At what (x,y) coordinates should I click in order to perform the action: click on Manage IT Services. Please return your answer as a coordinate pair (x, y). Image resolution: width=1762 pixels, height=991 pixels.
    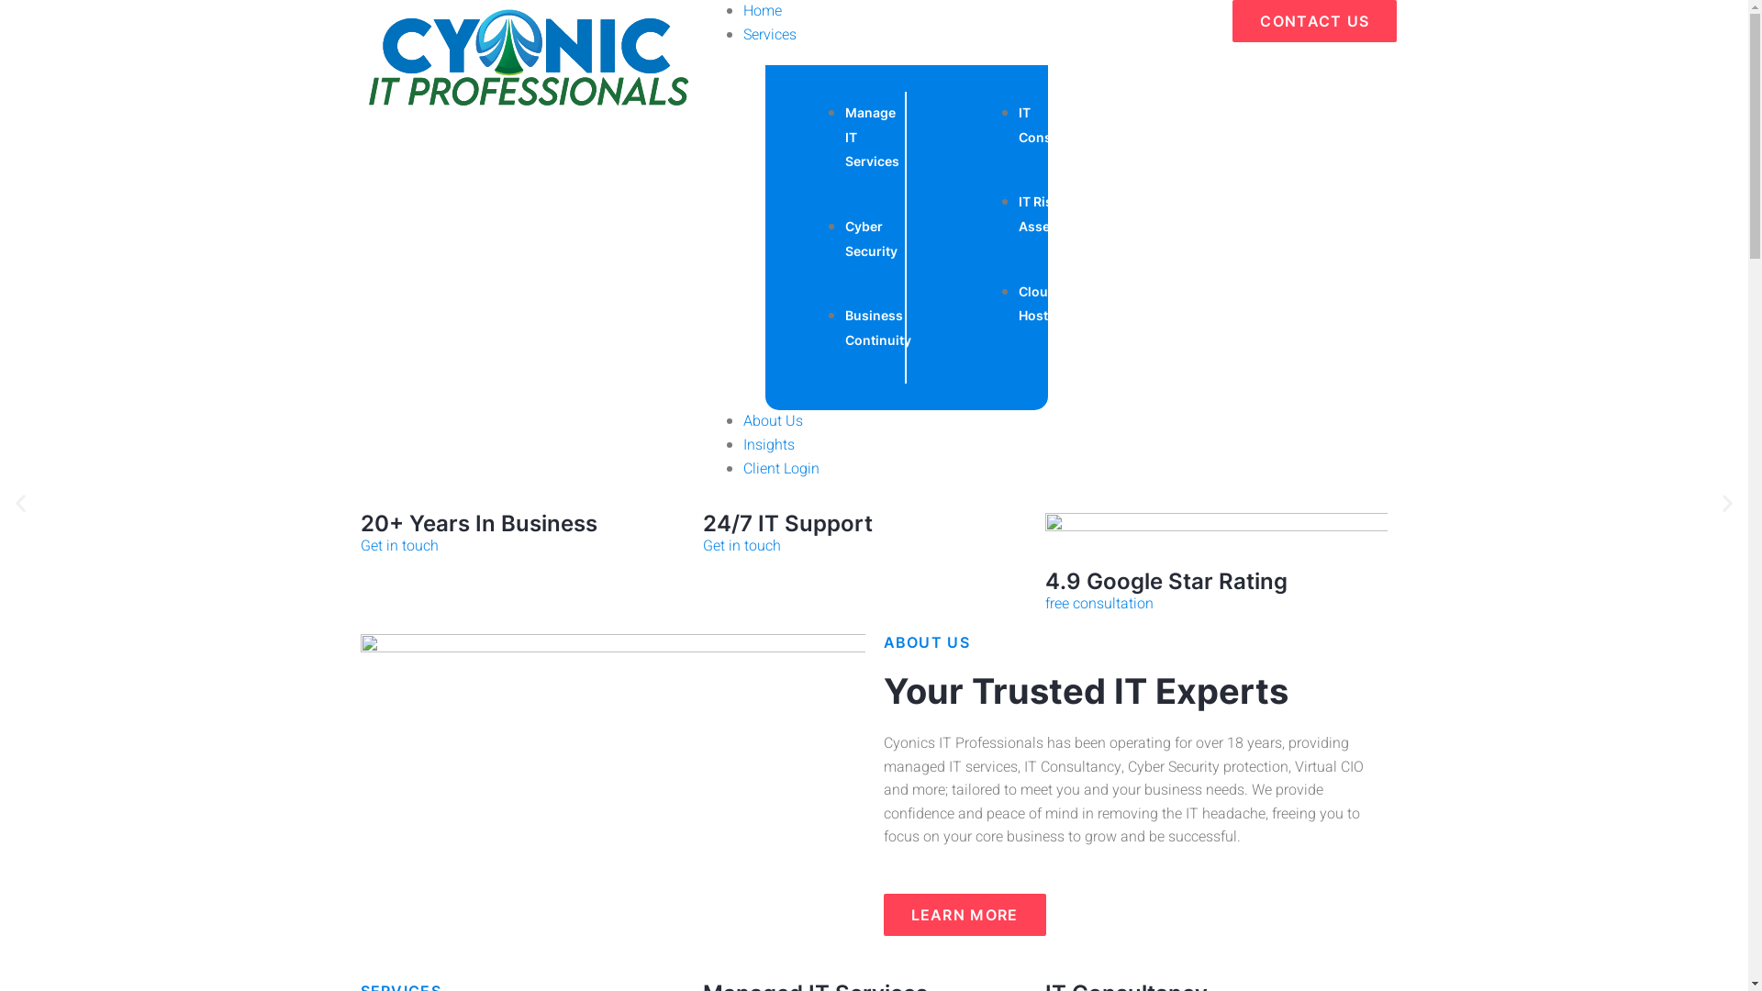
    Looking at the image, I should click on (872, 137).